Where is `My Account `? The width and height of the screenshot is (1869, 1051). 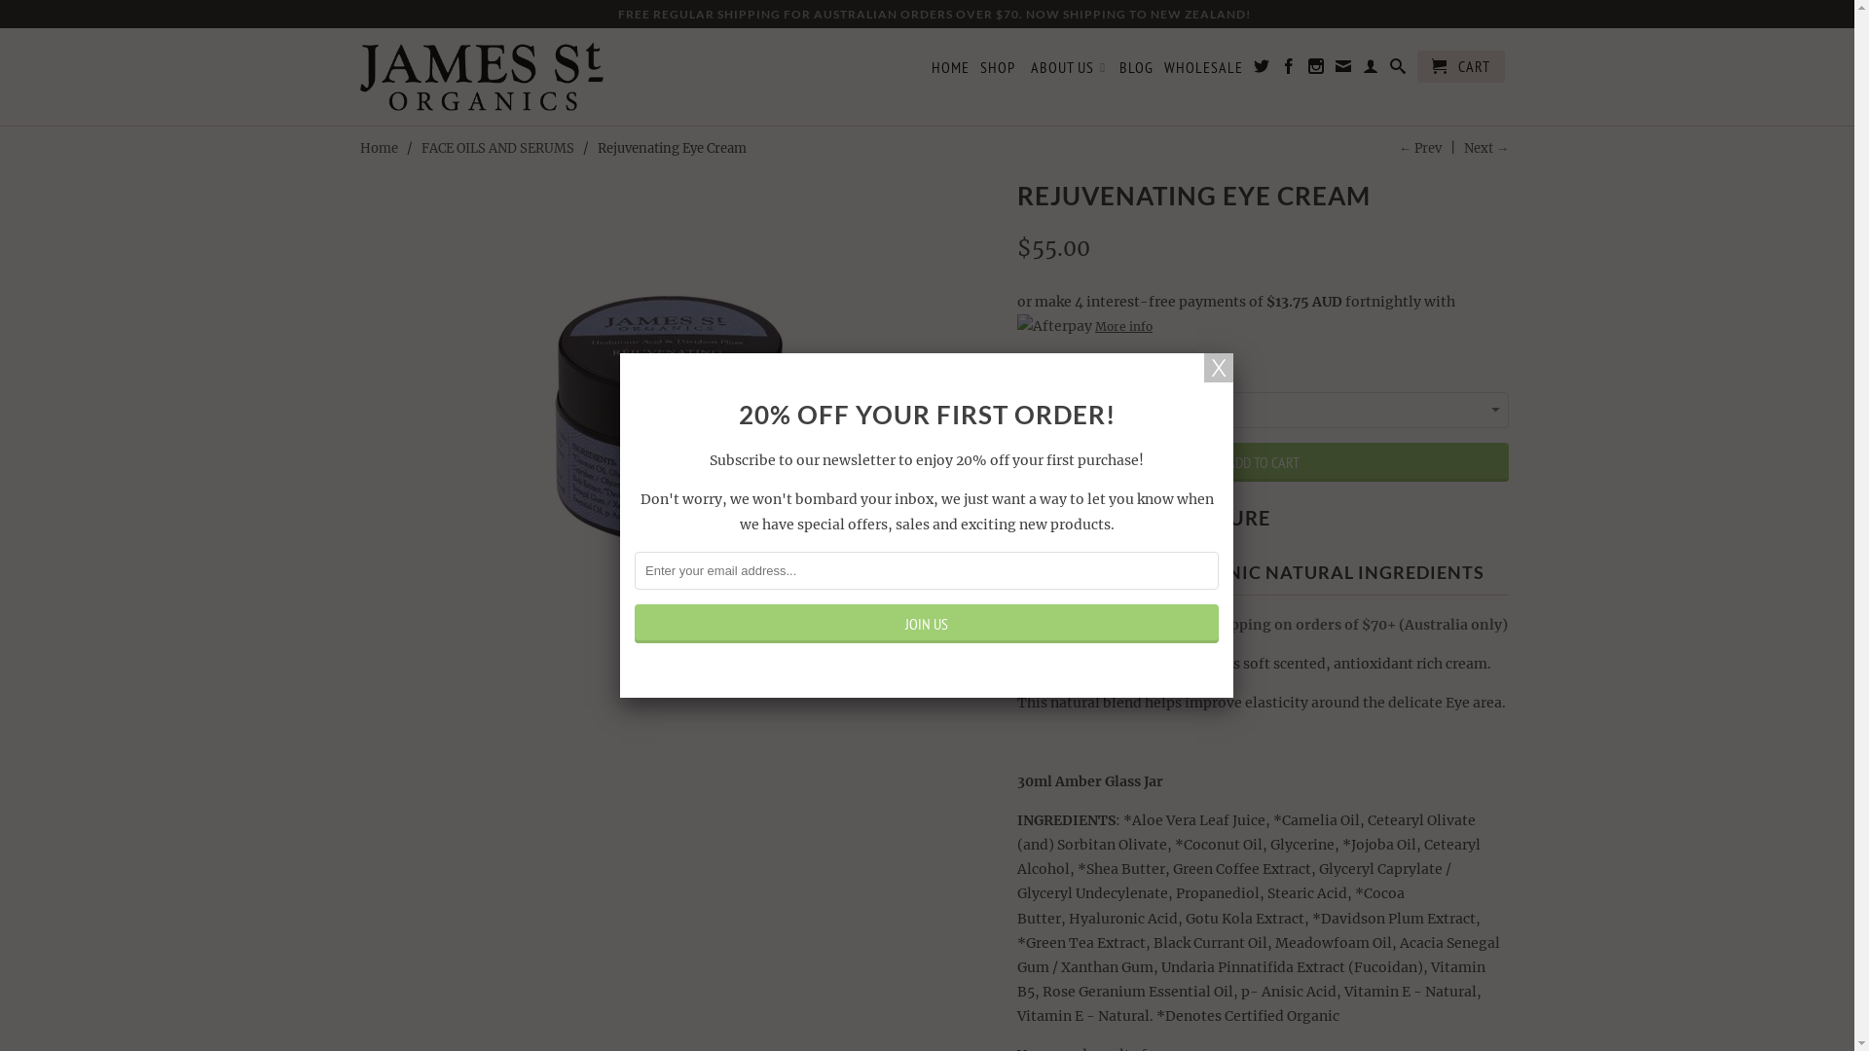 My Account  is located at coordinates (1371, 70).